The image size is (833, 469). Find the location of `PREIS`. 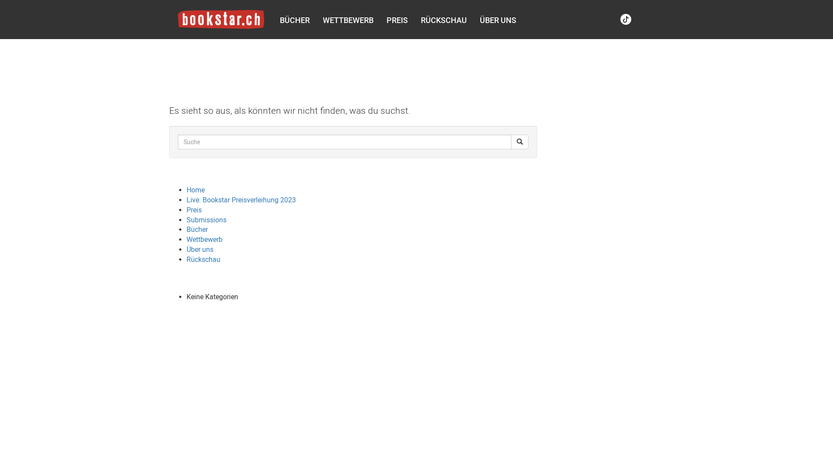

PREIS is located at coordinates (397, 20).